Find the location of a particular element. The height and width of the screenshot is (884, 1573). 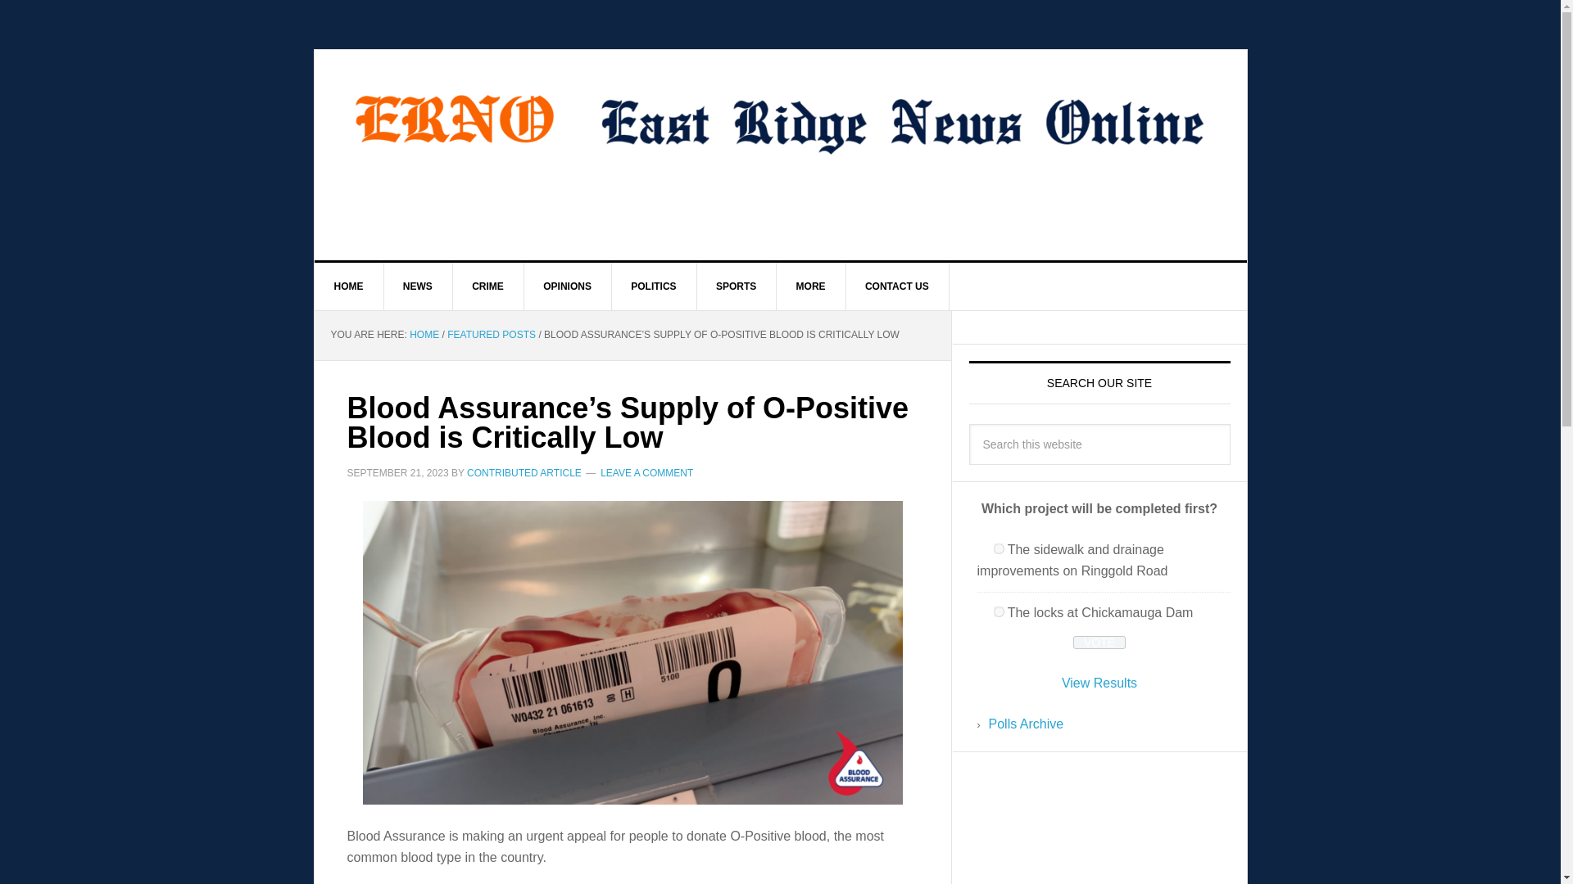

HOME is located at coordinates (424, 334).